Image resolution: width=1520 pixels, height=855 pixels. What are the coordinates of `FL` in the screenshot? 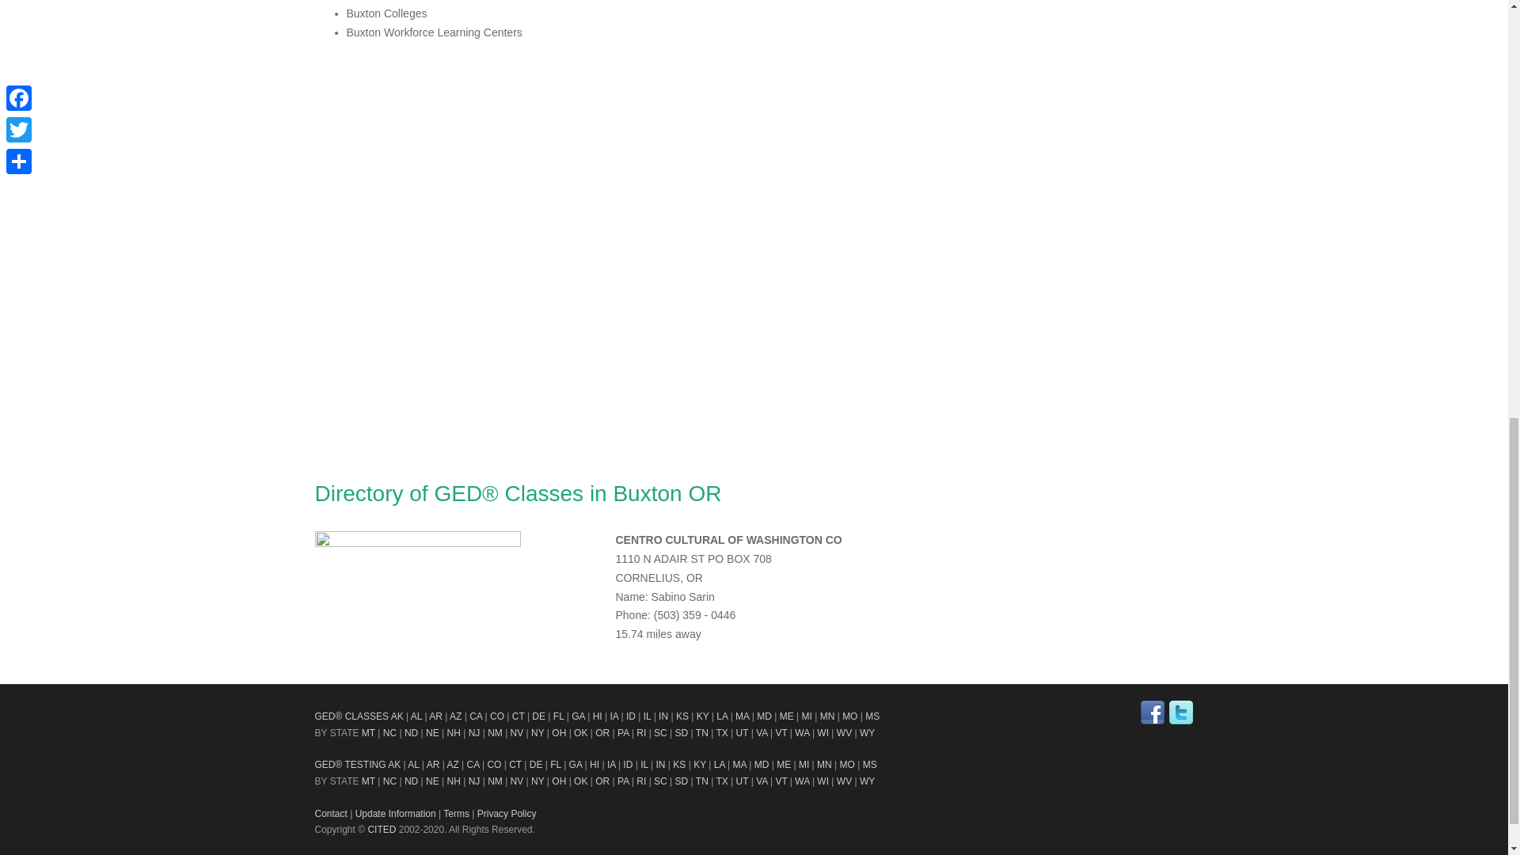 It's located at (558, 716).